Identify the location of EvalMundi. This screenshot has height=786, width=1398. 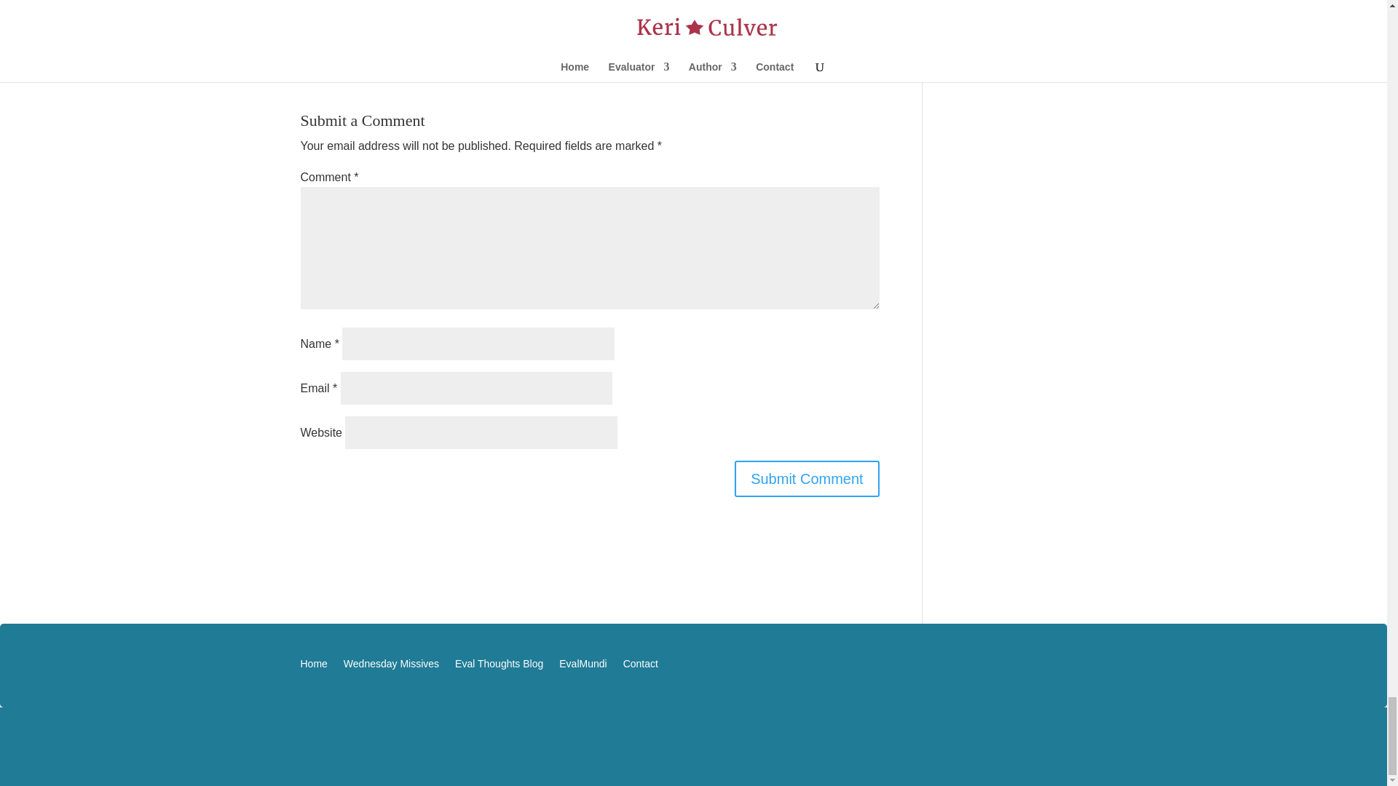
(582, 667).